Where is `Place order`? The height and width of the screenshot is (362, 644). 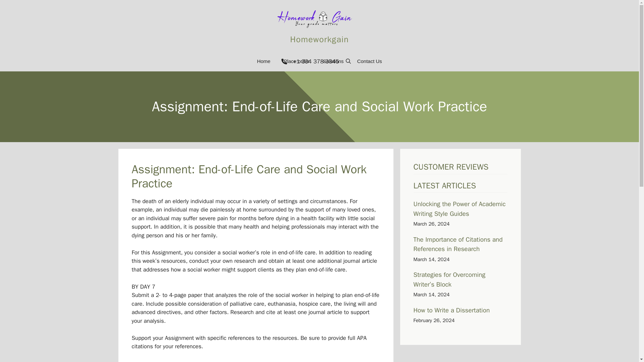 Place order is located at coordinates (297, 61).